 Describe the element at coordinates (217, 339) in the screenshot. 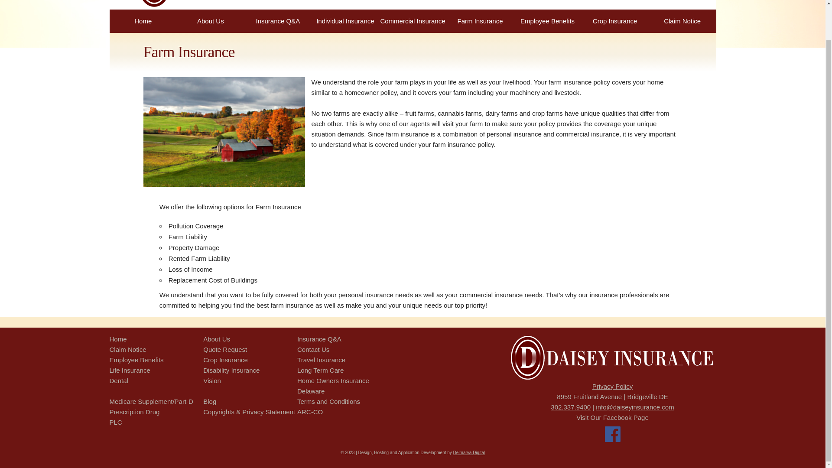

I see `About Us` at that location.